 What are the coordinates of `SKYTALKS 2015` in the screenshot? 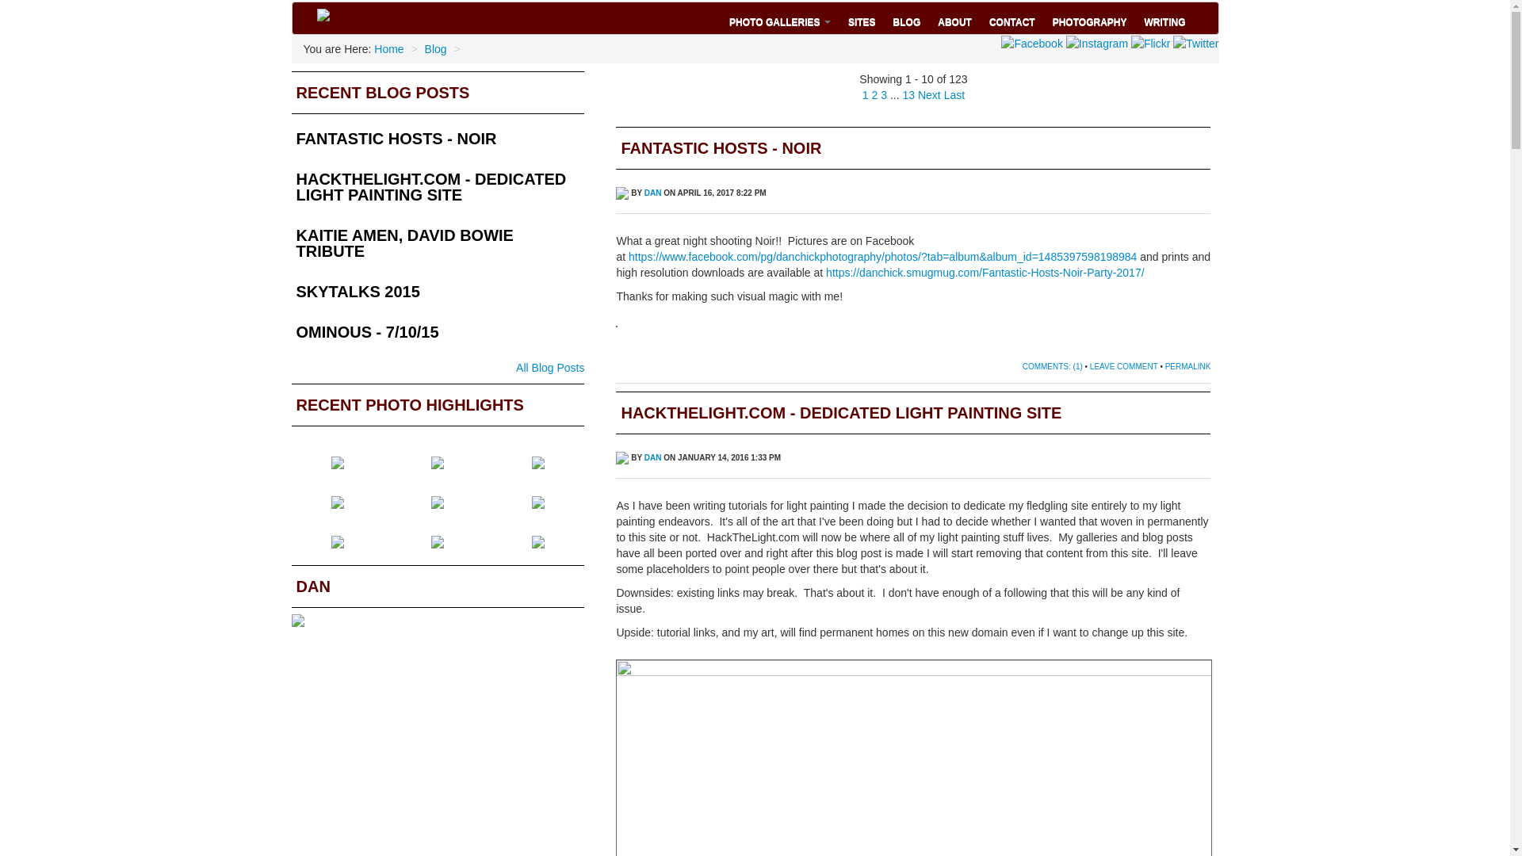 It's located at (438, 297).